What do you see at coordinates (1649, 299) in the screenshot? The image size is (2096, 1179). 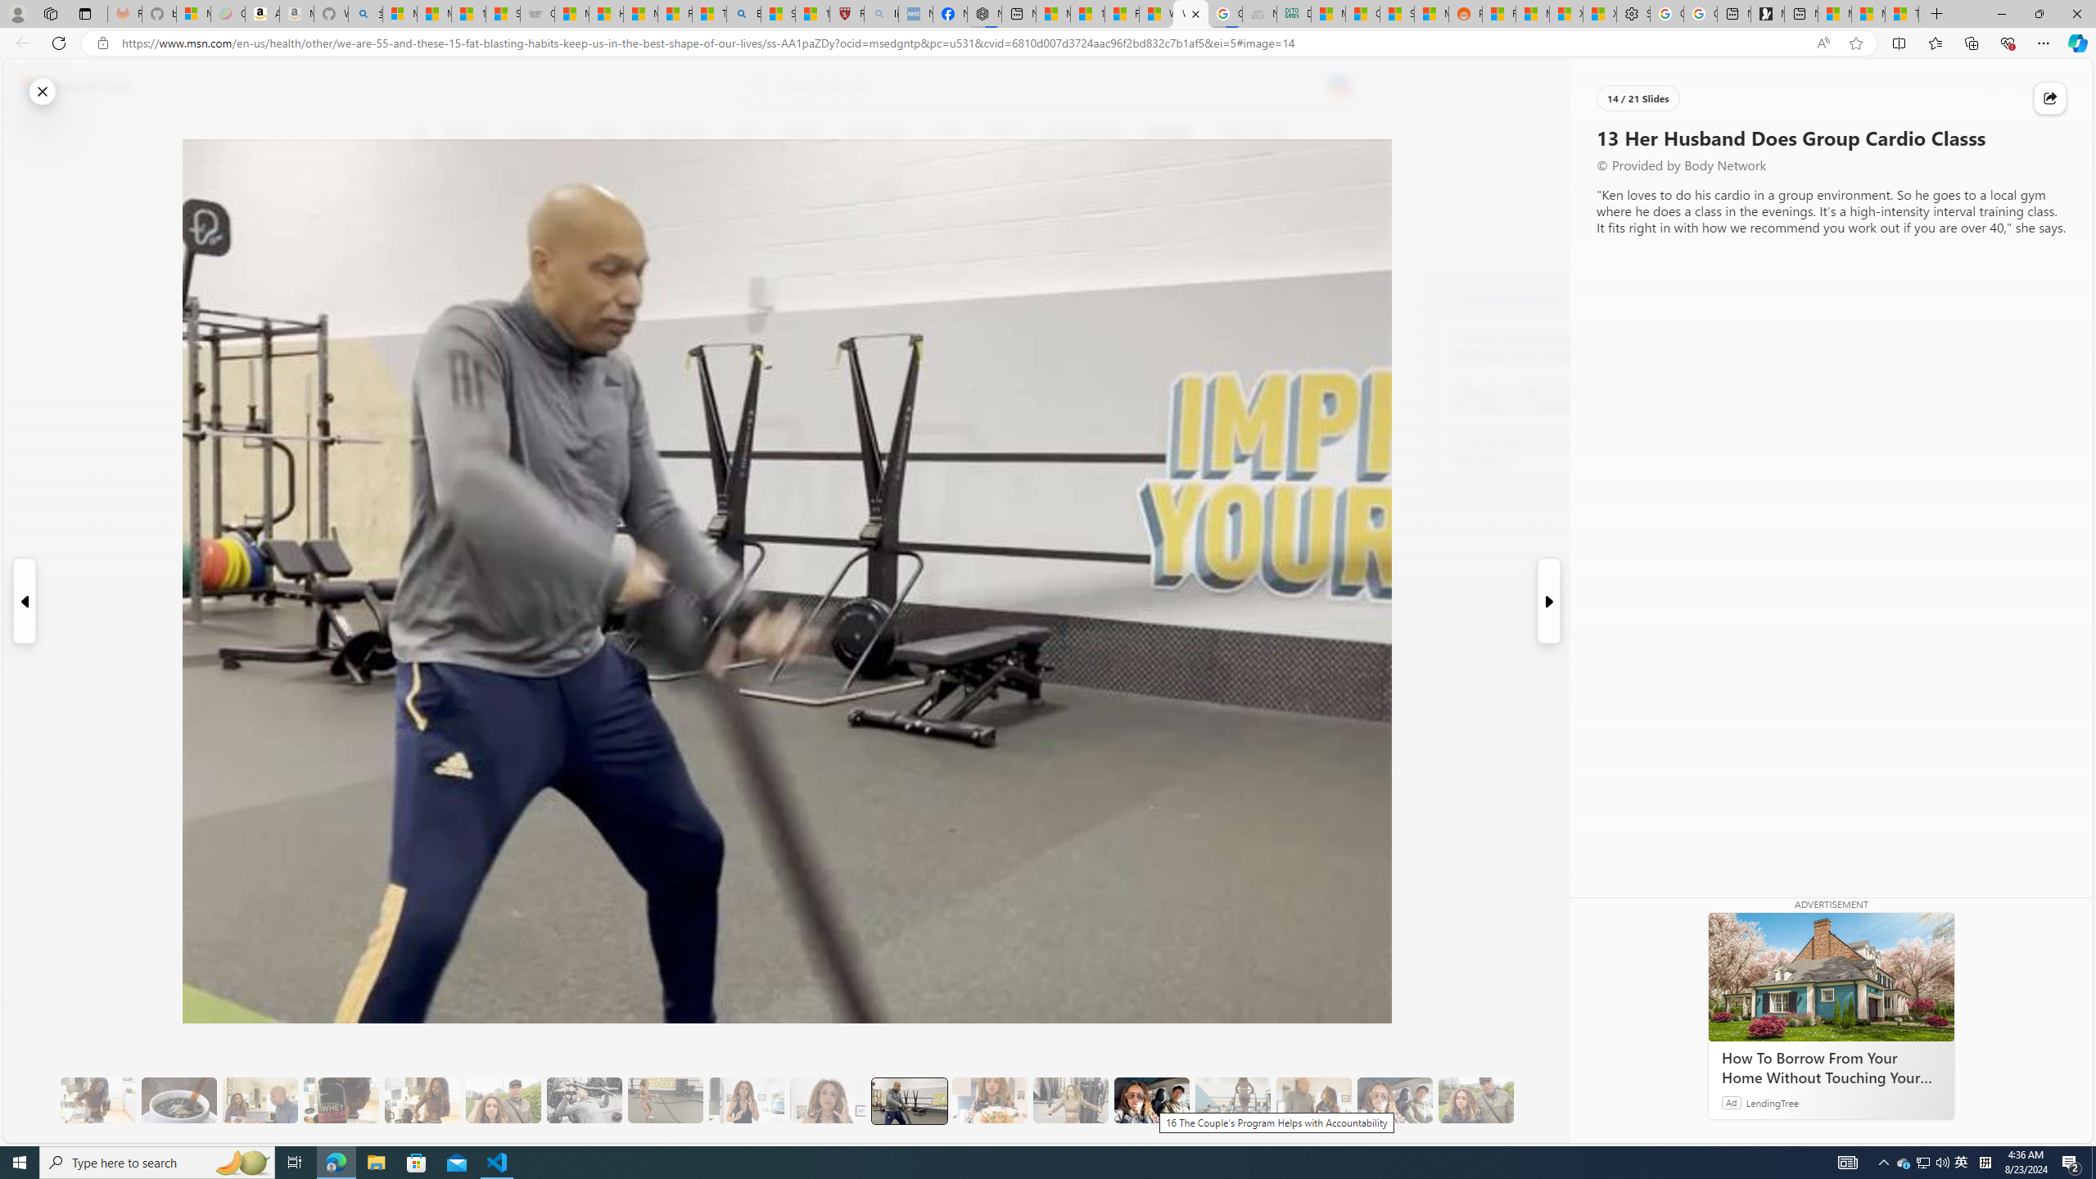 I see `Visit Body Network website` at bounding box center [1649, 299].